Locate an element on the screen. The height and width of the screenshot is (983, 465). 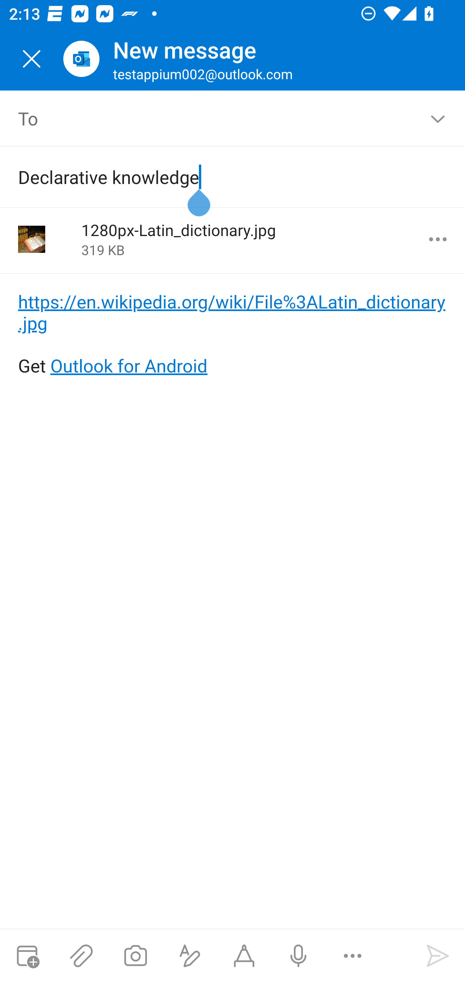
Close is located at coordinates (32, 59).